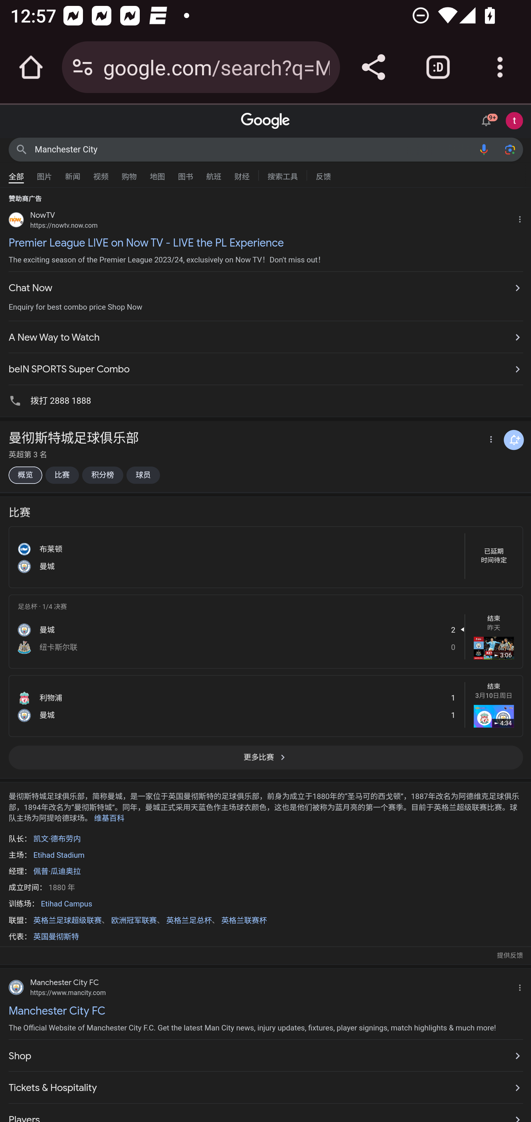 Image resolution: width=531 pixels, height=1122 pixels. Describe the element at coordinates (265, 400) in the screenshot. I see `拨打 2888 1888` at that location.